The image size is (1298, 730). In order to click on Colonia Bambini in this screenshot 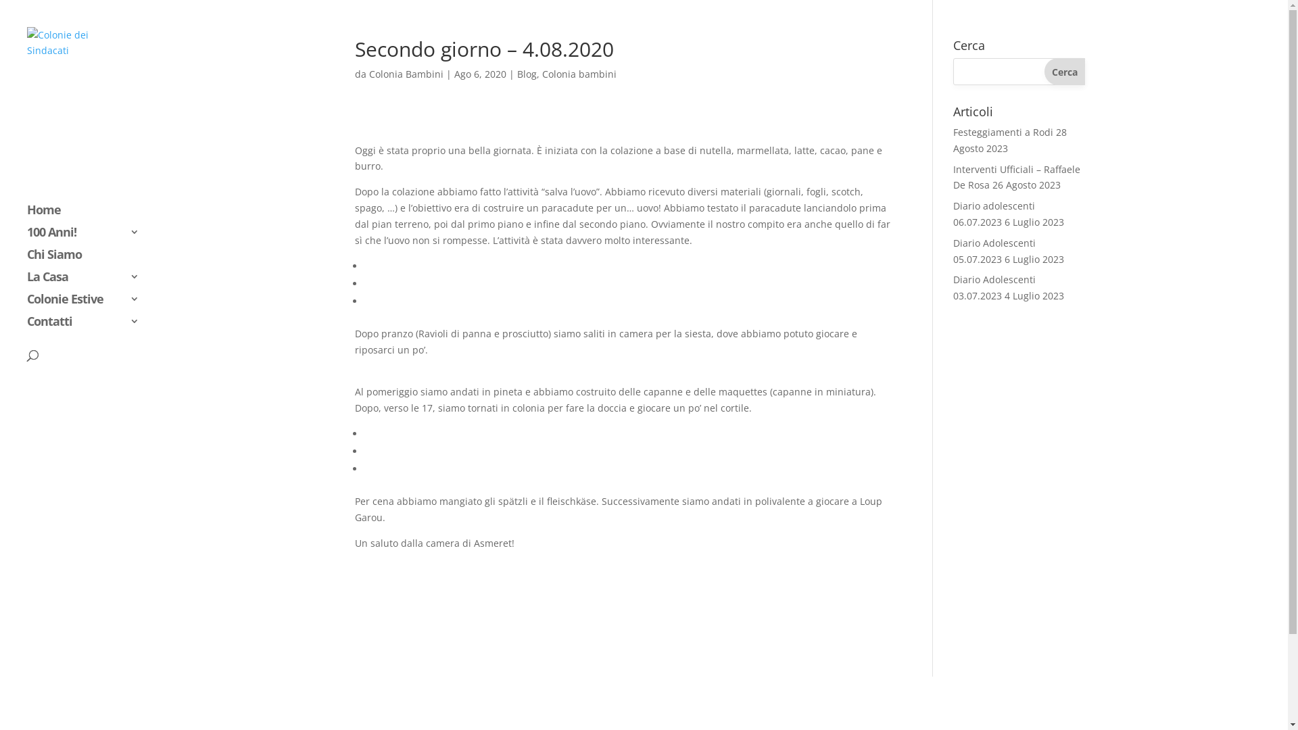, I will do `click(406, 74)`.